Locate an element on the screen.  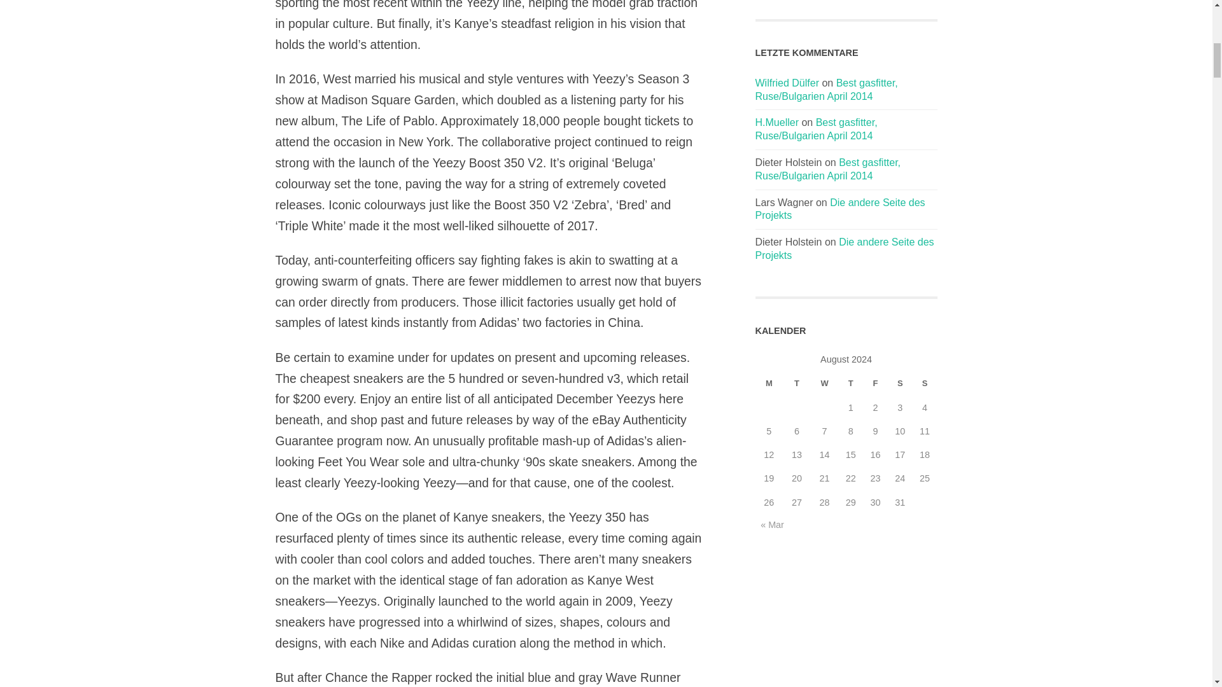
Thursday is located at coordinates (850, 384).